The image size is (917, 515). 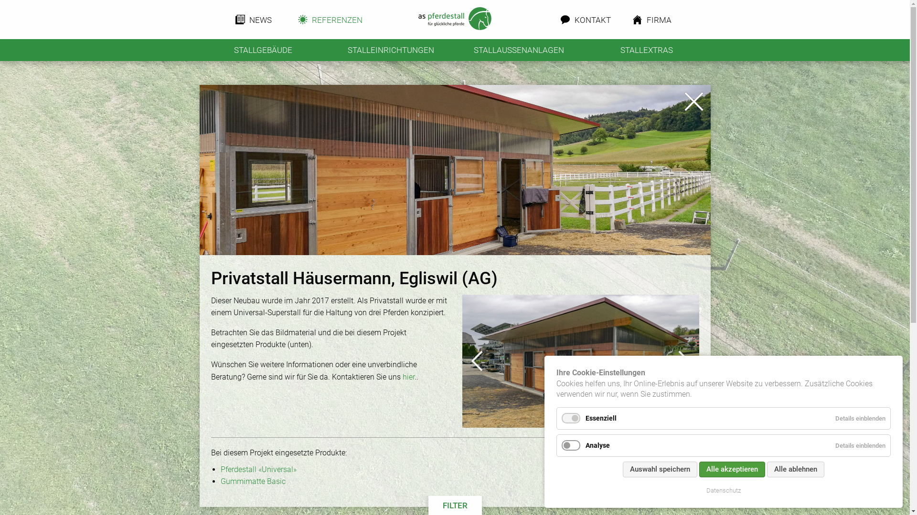 I want to click on STALLEXTRAS, so click(x=647, y=50).